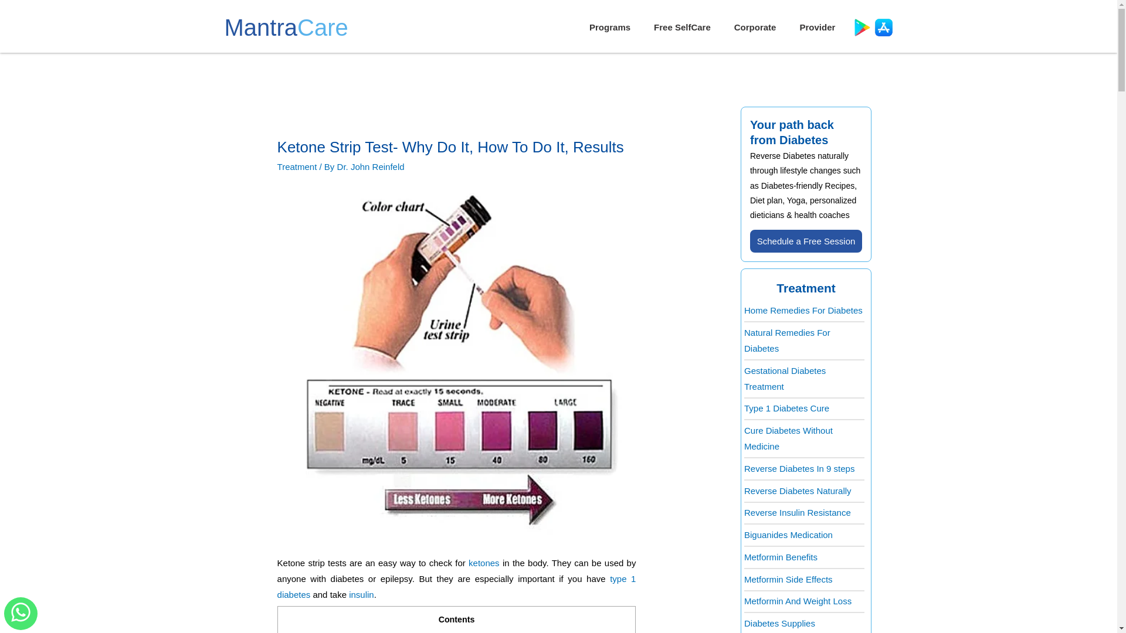 The width and height of the screenshot is (1126, 633). I want to click on ketones, so click(484, 563).